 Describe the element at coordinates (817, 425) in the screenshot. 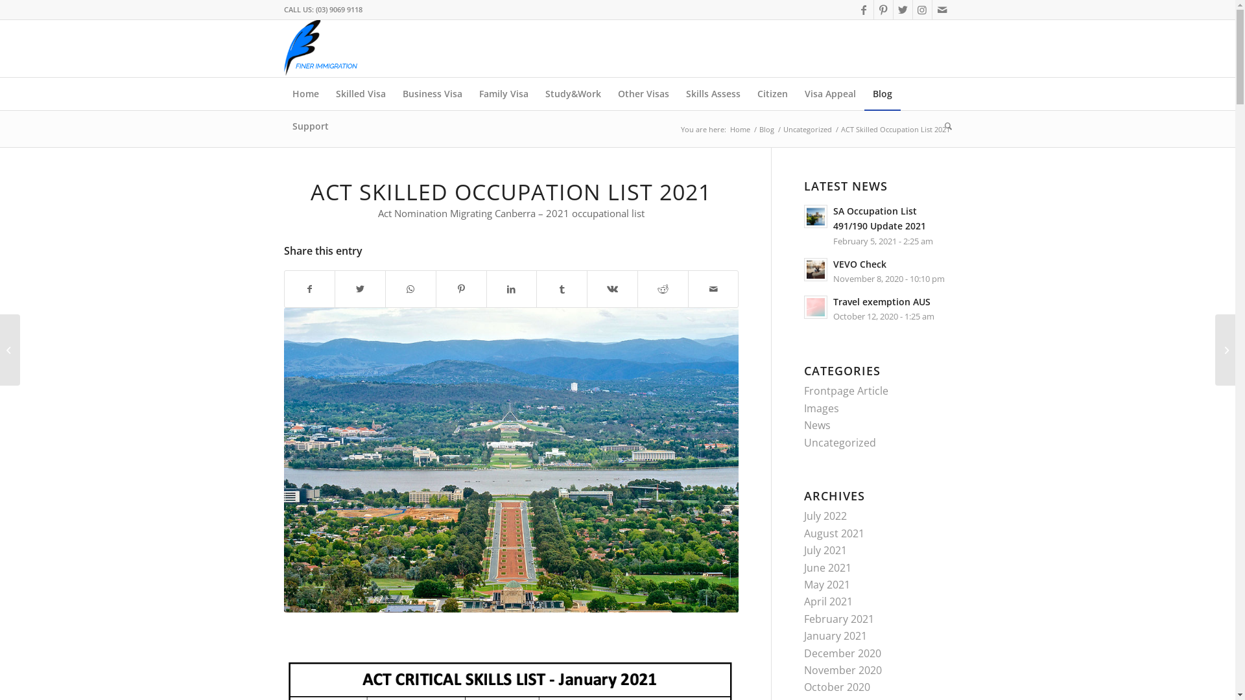

I see `News` at that location.